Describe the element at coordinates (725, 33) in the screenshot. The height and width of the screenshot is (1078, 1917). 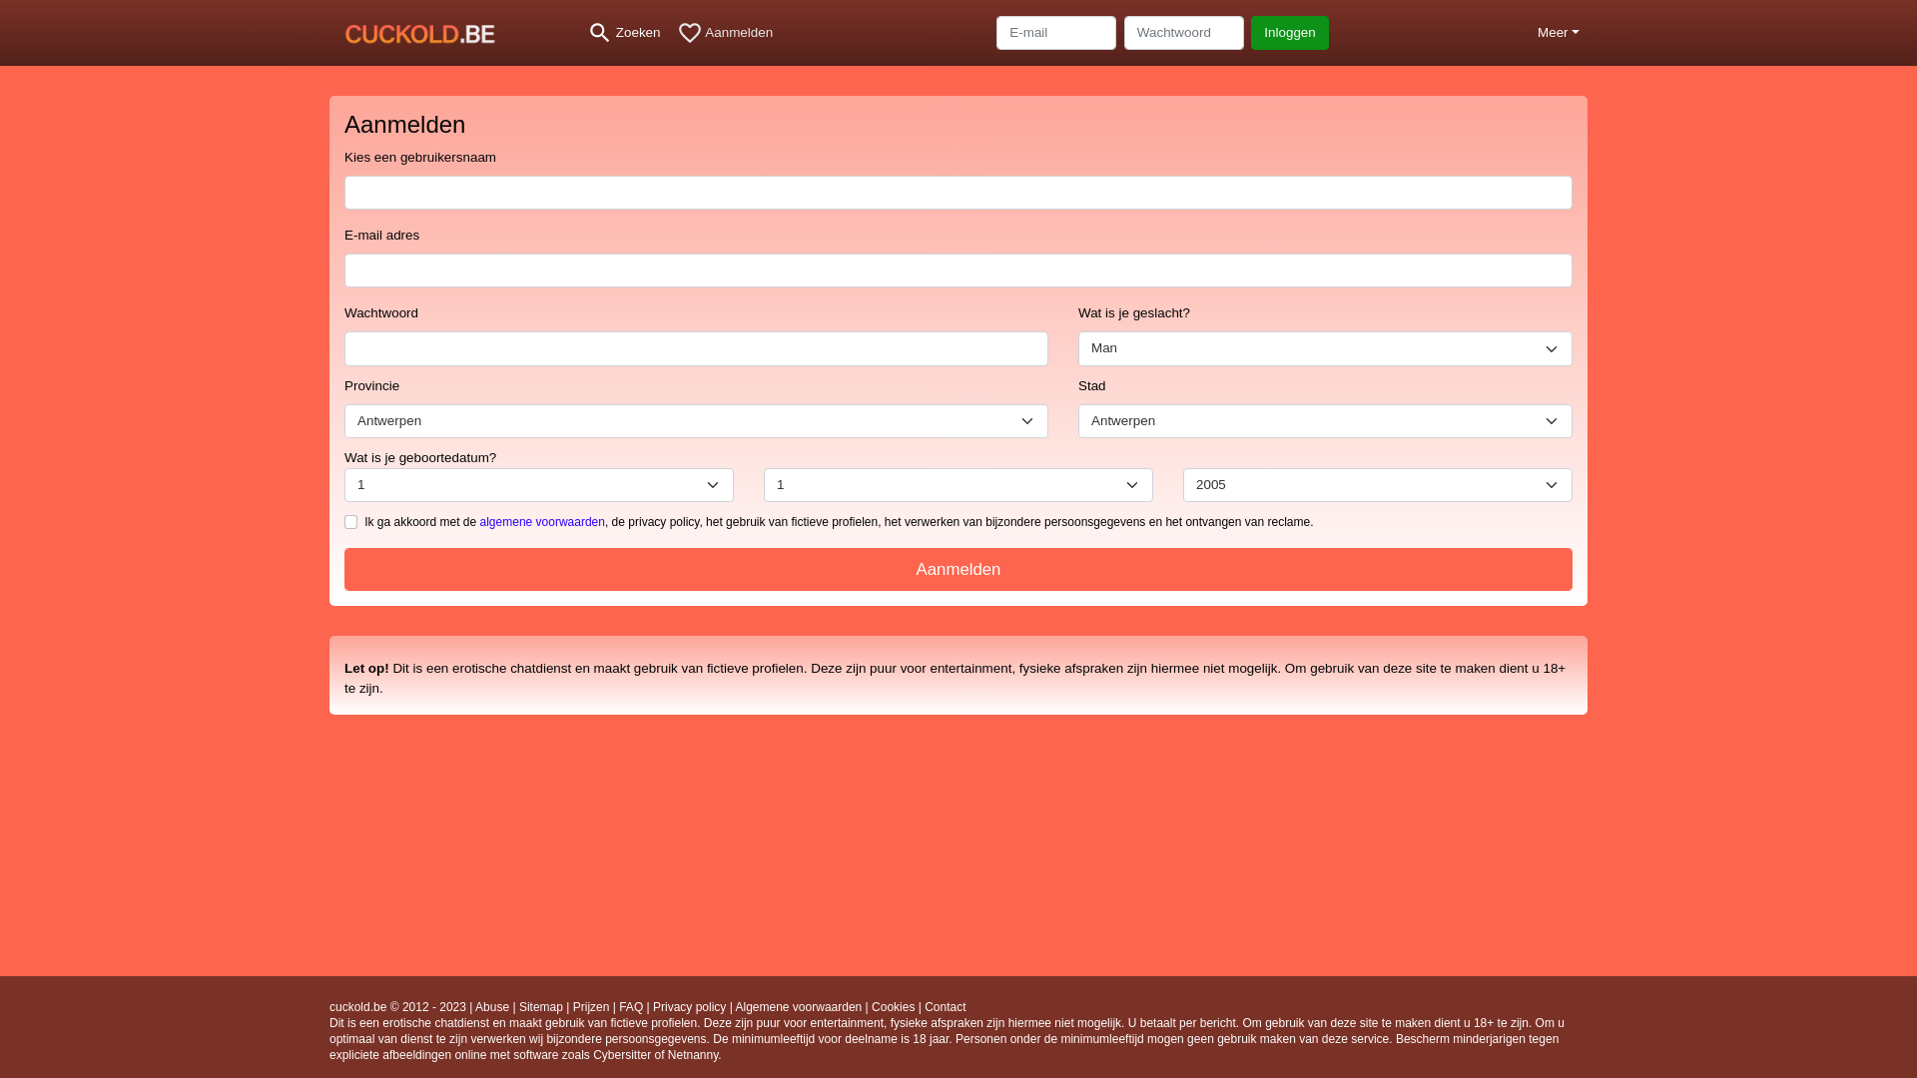
I see `favorite_border
Aanmelden` at that location.